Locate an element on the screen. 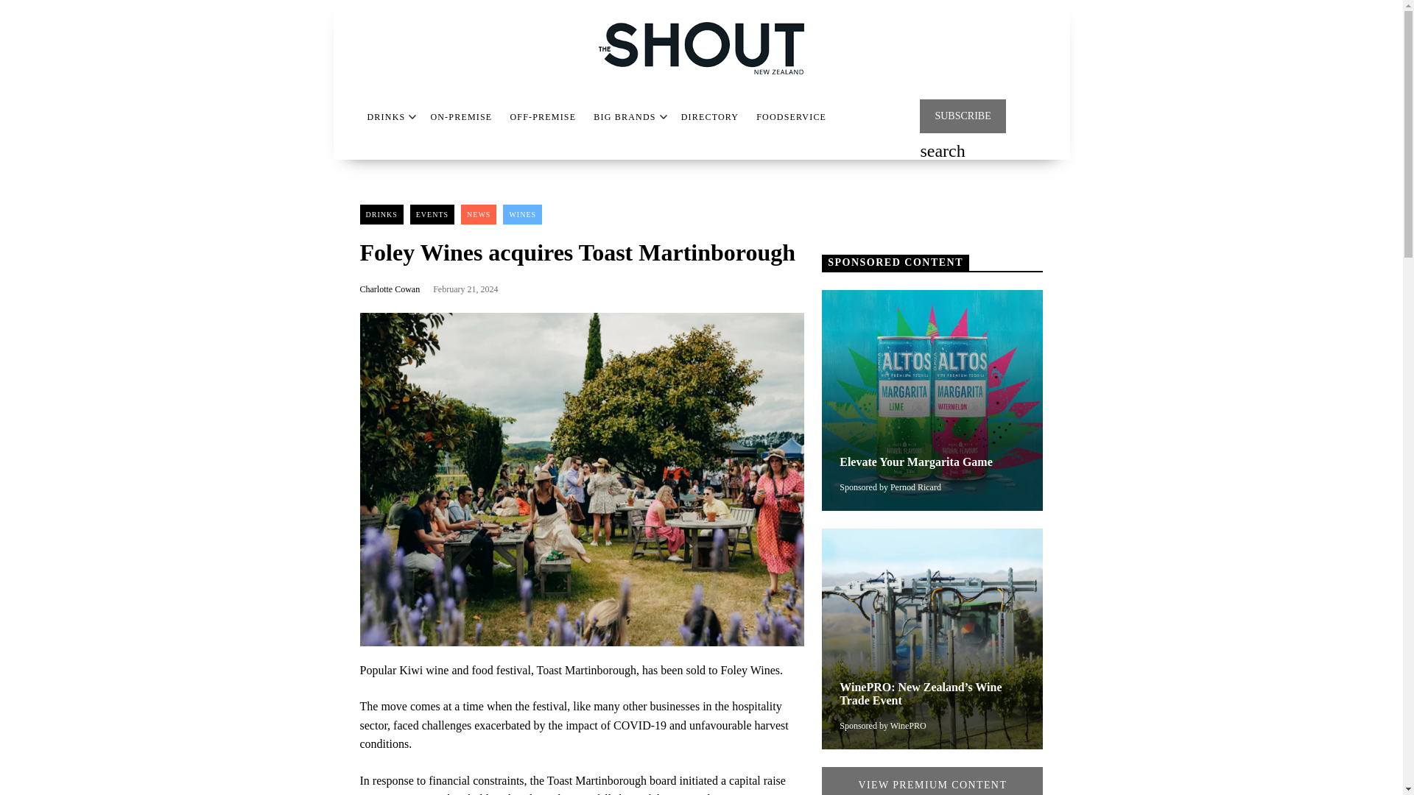  DIRECTORY is located at coordinates (710, 117).